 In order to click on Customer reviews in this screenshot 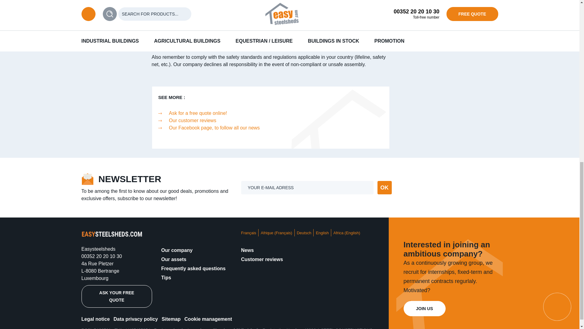, I will do `click(262, 259)`.